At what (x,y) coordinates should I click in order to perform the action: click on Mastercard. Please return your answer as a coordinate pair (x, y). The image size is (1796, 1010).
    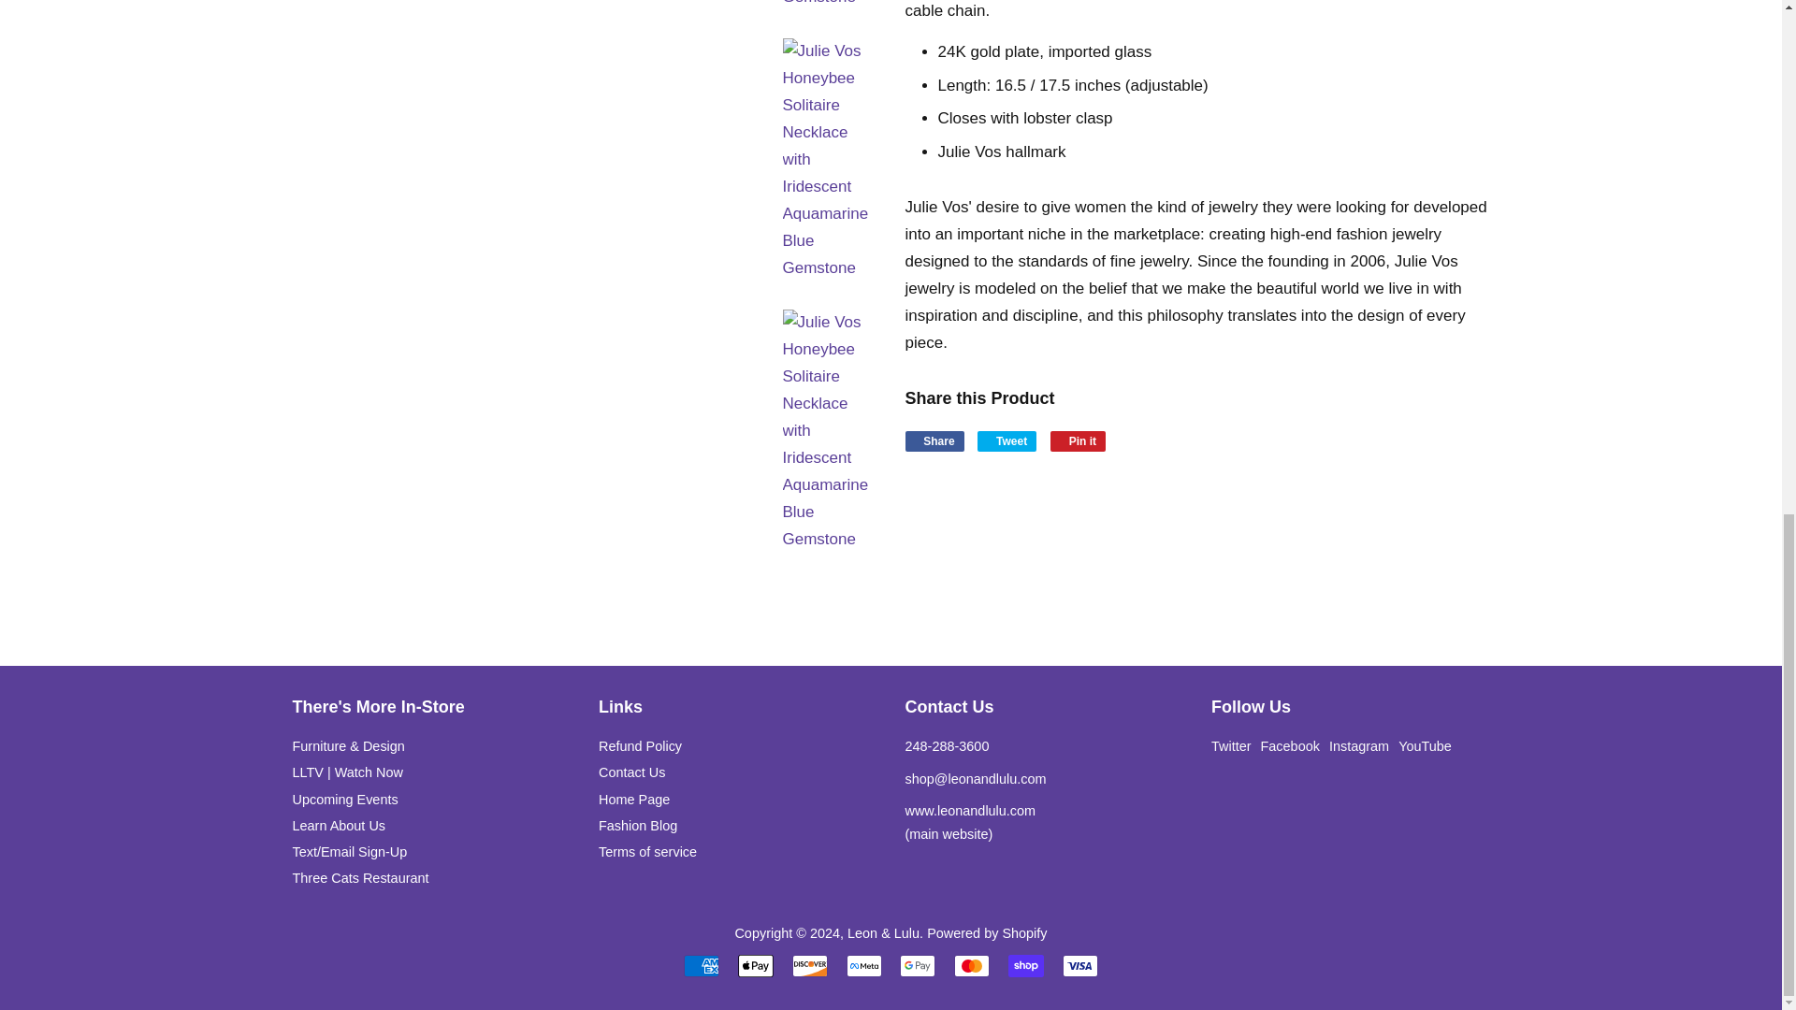
    Looking at the image, I should click on (971, 965).